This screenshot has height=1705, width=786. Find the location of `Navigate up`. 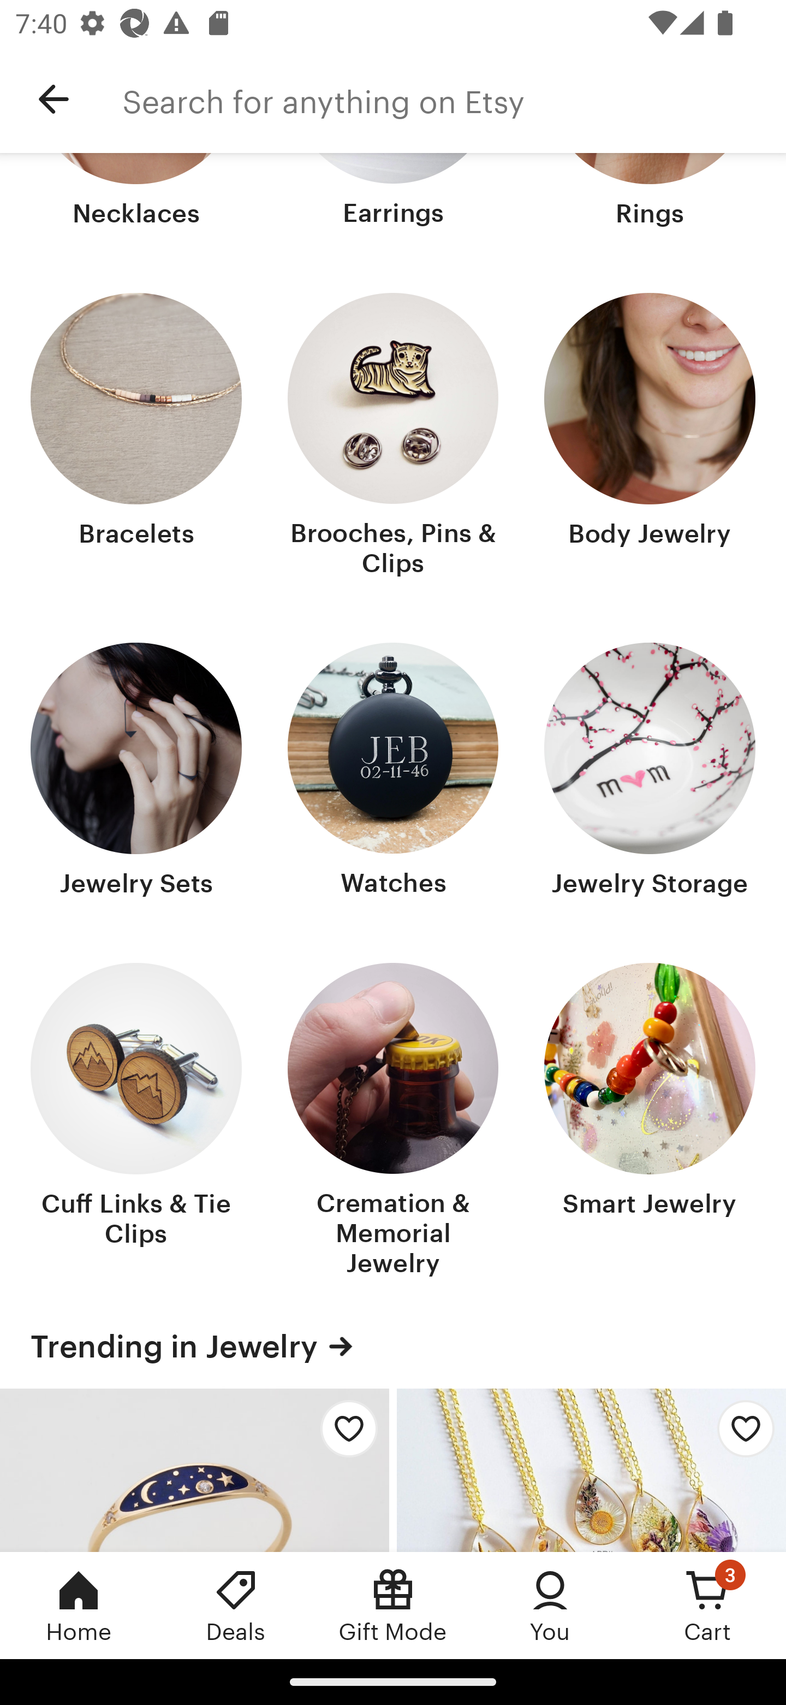

Navigate up is located at coordinates (53, 99).